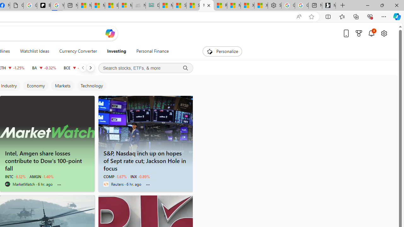  Describe the element at coordinates (34, 51) in the screenshot. I see `Watchlist Ideas` at that location.